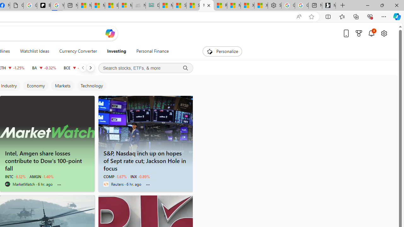  Describe the element at coordinates (34, 51) in the screenshot. I see `Watchlist Ideas` at that location.